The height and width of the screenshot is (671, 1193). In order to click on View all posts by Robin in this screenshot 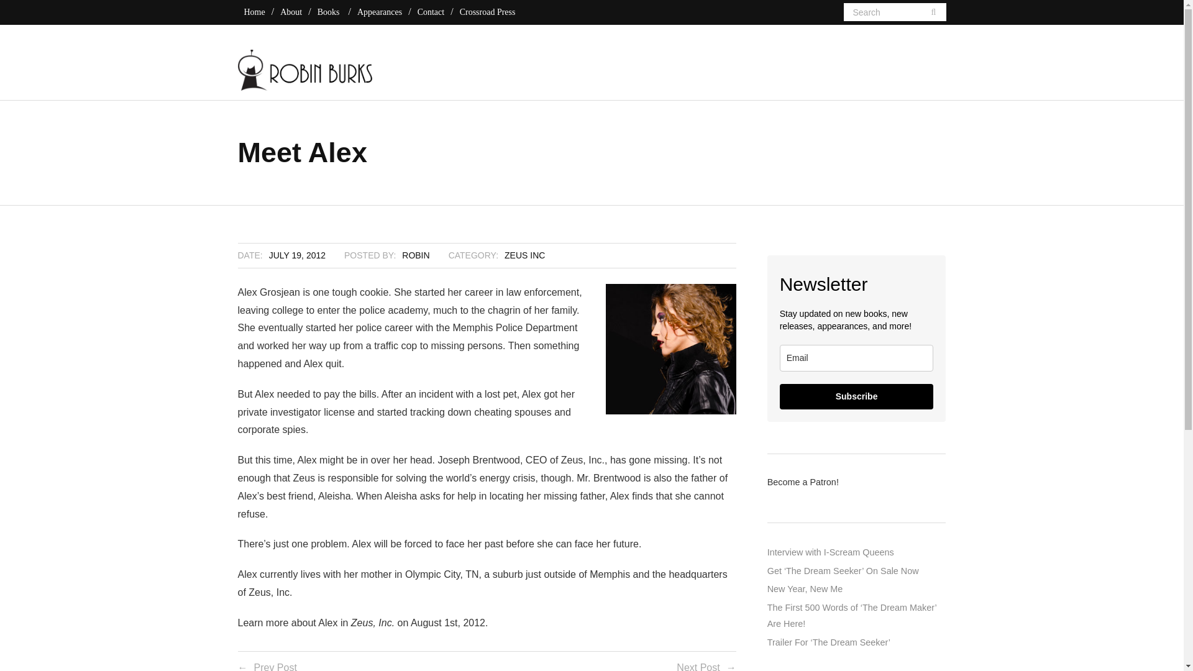, I will do `click(416, 255)`.